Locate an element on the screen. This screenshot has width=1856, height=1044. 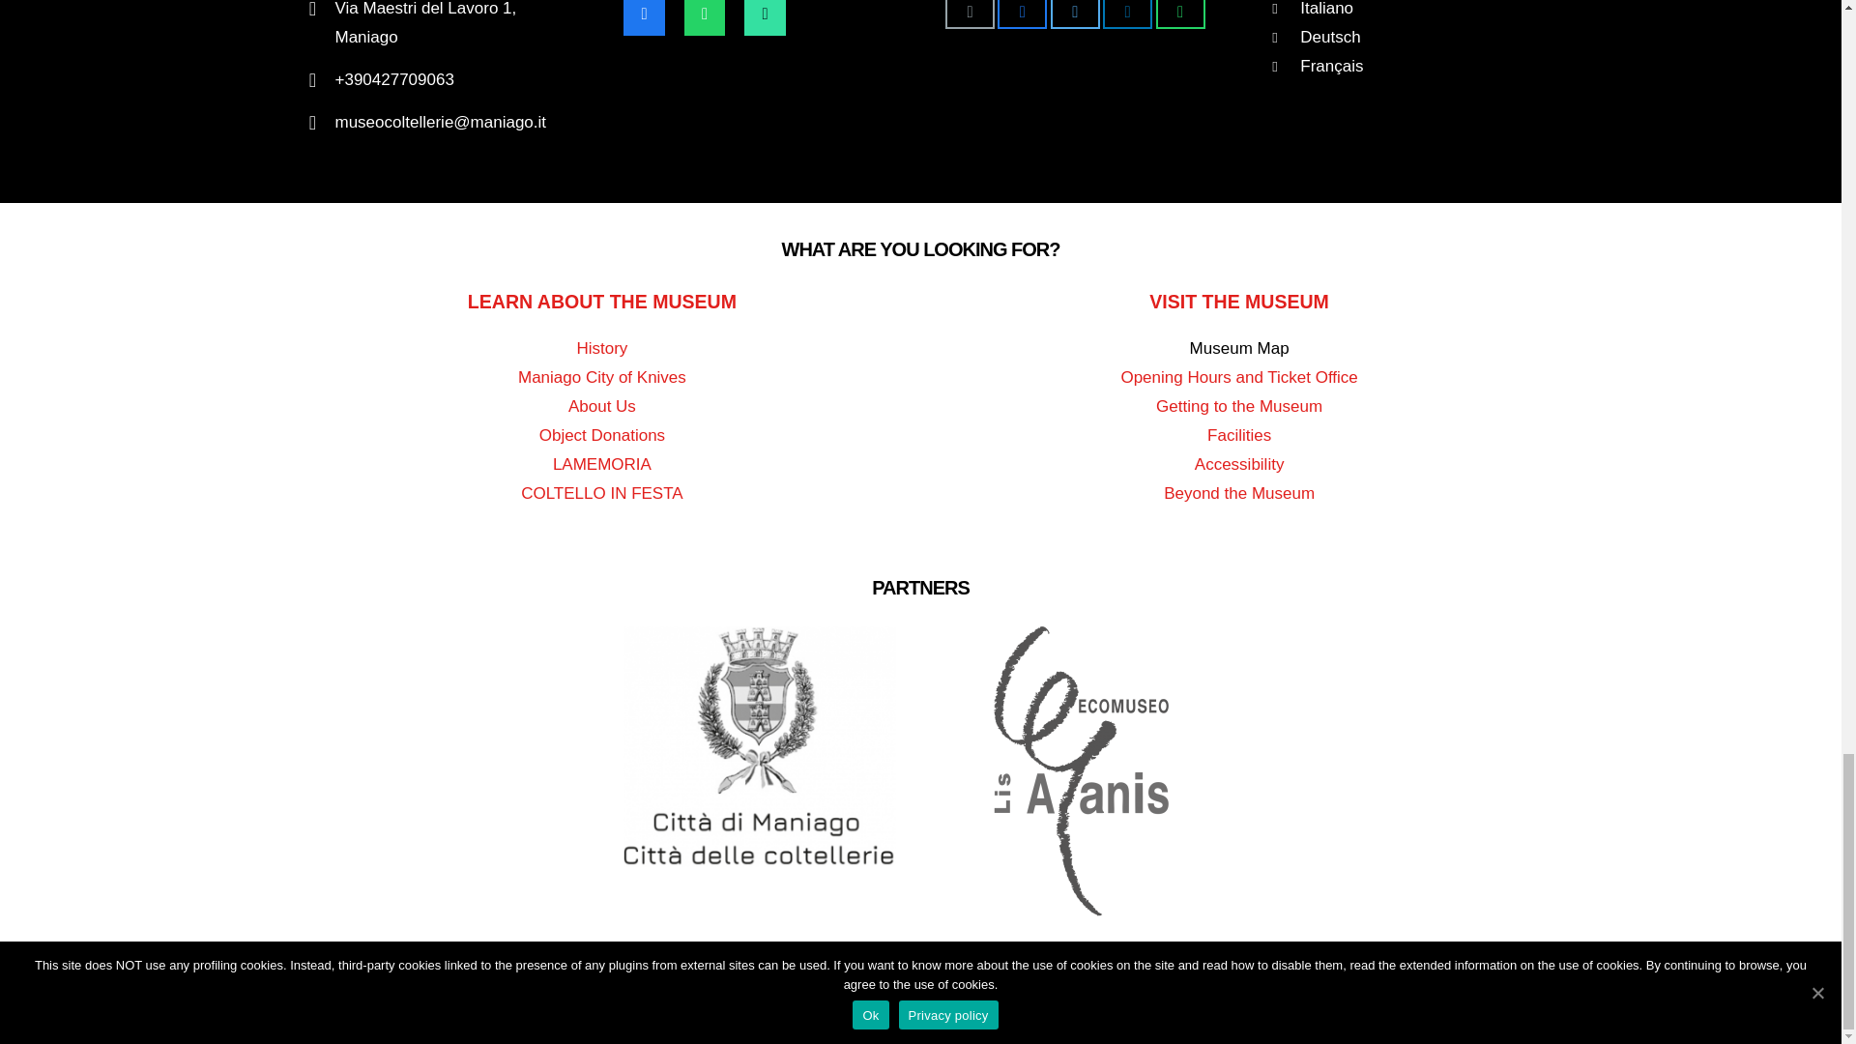
Share this is located at coordinates (1180, 14).